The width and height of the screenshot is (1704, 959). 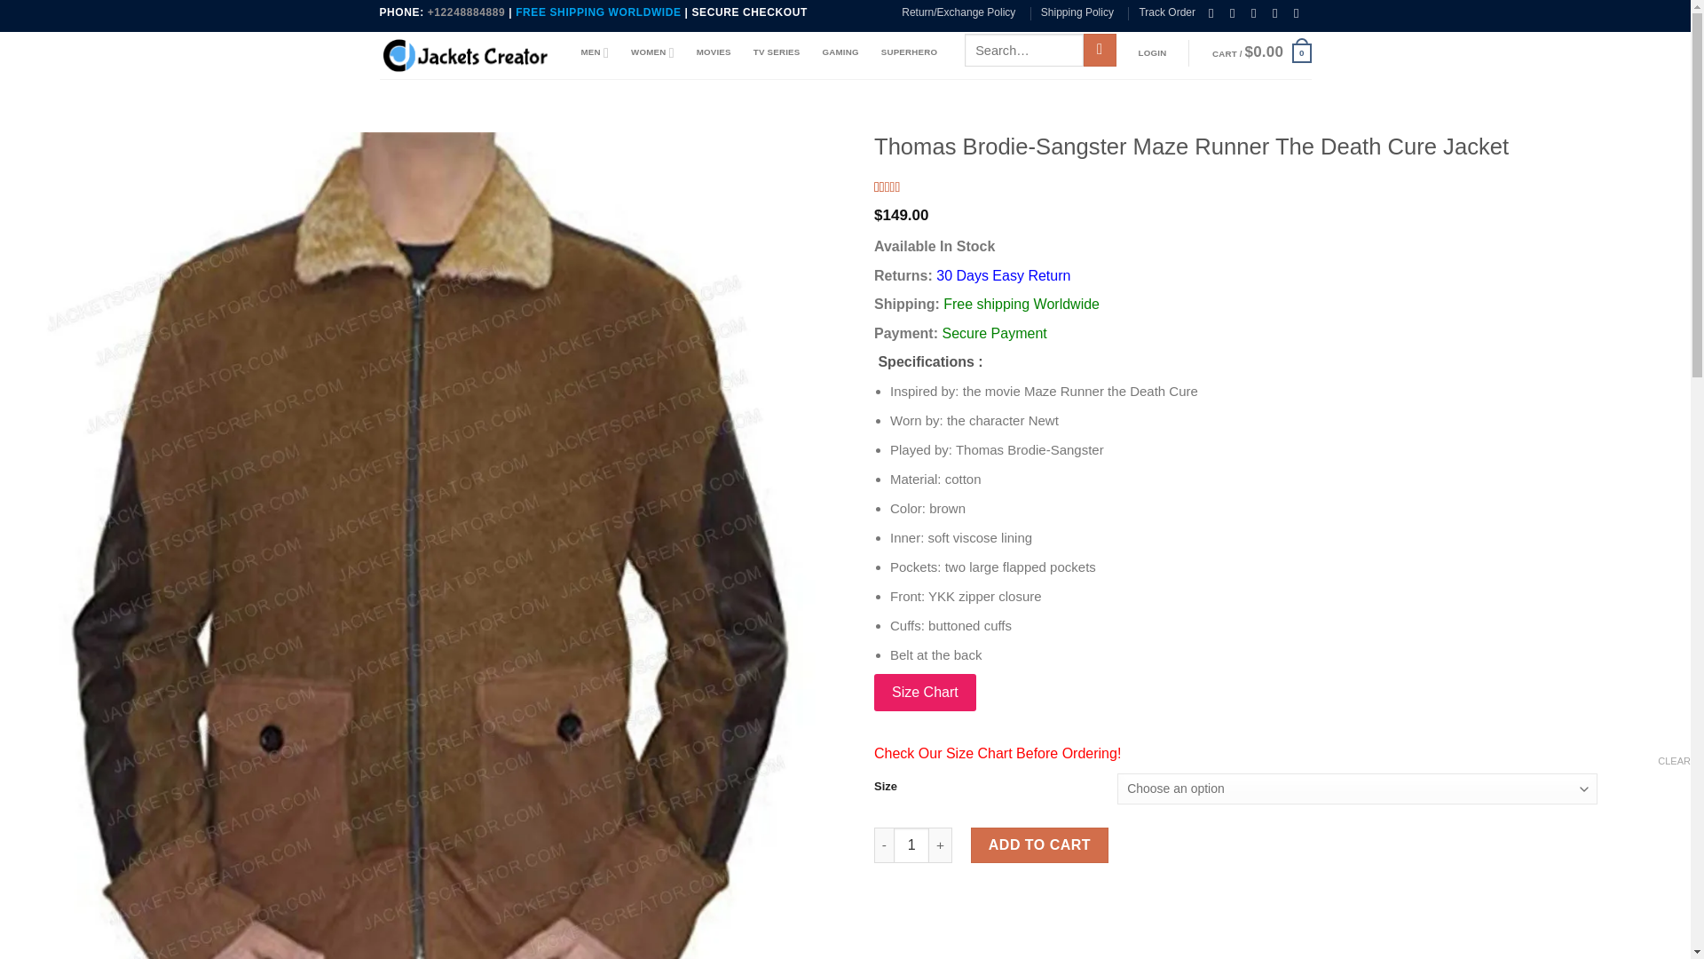 What do you see at coordinates (911, 845) in the screenshot?
I see `1` at bounding box center [911, 845].